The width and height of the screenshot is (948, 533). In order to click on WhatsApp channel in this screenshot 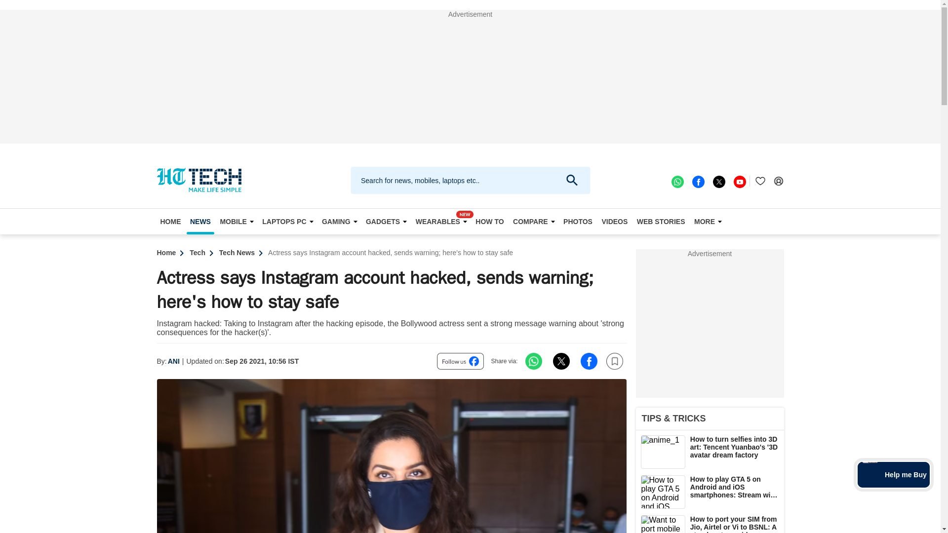, I will do `click(676, 181)`.